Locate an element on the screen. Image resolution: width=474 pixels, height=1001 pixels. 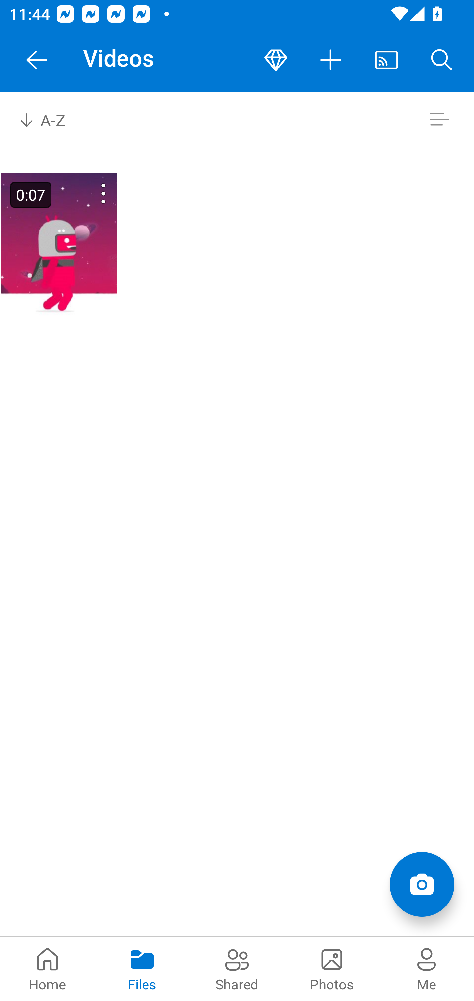
Navigate Up is located at coordinates (37, 60).